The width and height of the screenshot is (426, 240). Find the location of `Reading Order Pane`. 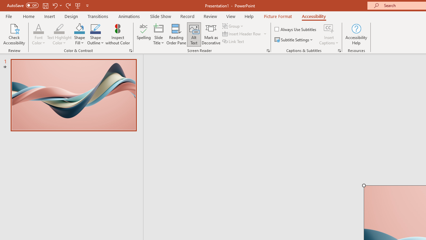

Reading Order Pane is located at coordinates (176, 34).